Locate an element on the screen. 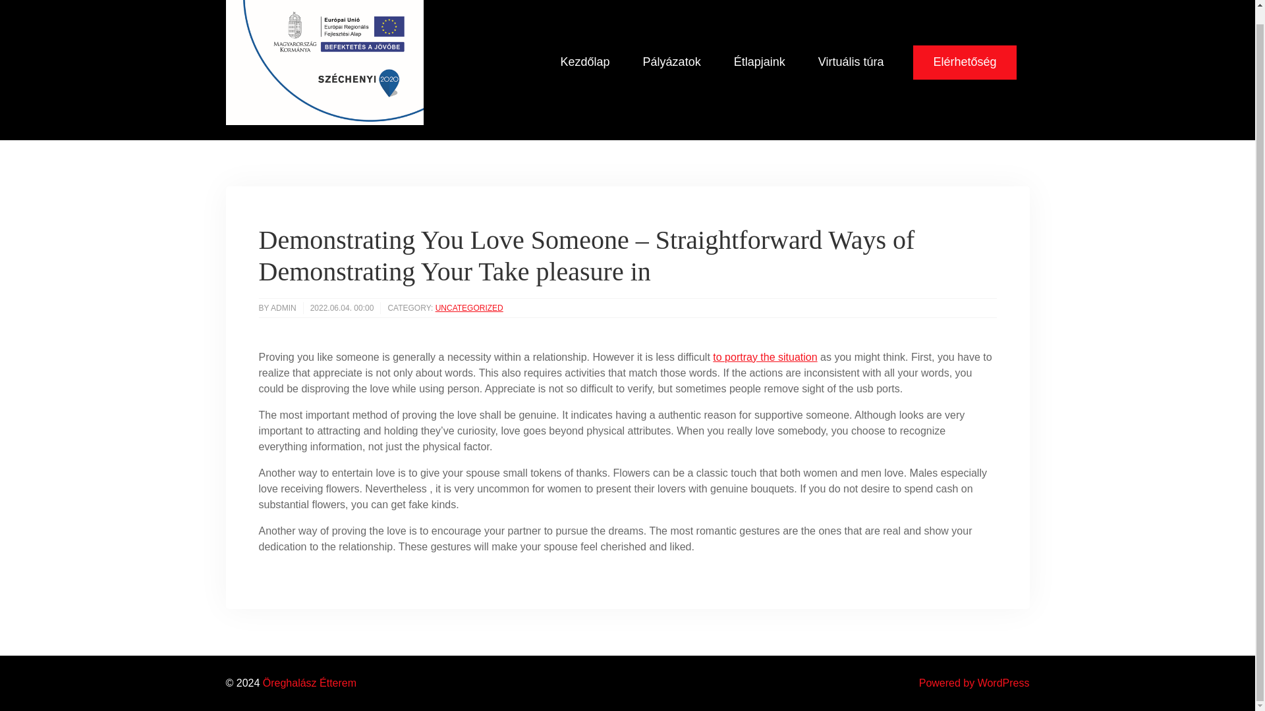 The image size is (1265, 711). UNCATEGORIZED is located at coordinates (469, 308).